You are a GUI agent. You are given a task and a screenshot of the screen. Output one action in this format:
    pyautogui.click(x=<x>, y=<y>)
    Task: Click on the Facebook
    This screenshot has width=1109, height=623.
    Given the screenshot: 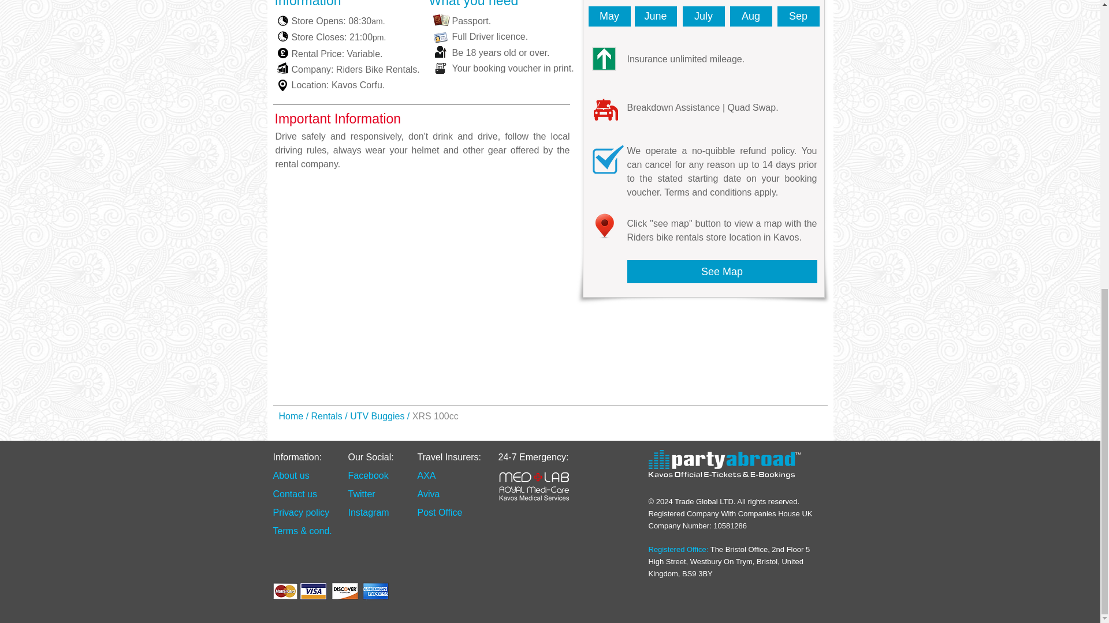 What is the action you would take?
    pyautogui.click(x=368, y=475)
    